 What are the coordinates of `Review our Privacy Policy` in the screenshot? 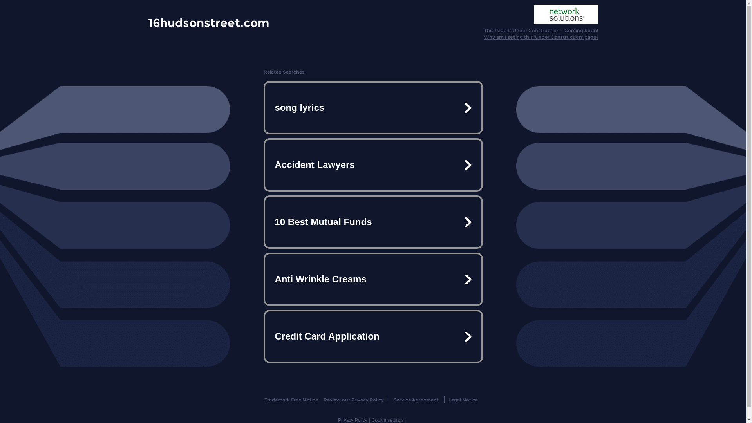 It's located at (353, 399).